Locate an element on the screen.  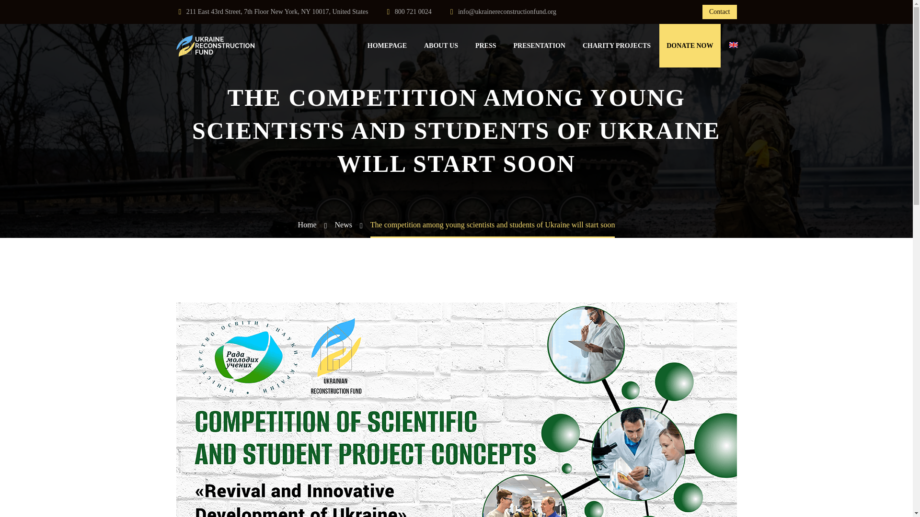
ABOUT US is located at coordinates (441, 46).